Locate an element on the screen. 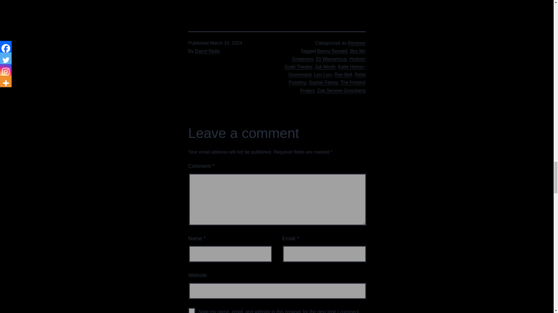 This screenshot has height=313, width=558. Benny Rendell is located at coordinates (332, 51).